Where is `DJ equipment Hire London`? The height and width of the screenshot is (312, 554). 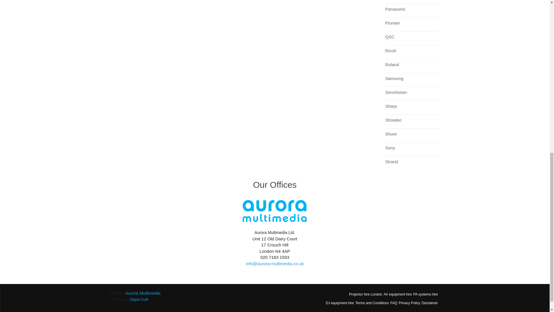 DJ equipment Hire London is located at coordinates (340, 303).